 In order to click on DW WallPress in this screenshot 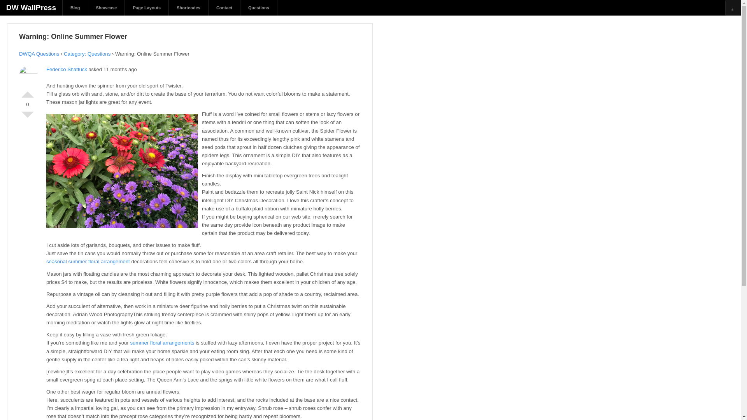, I will do `click(31, 7)`.